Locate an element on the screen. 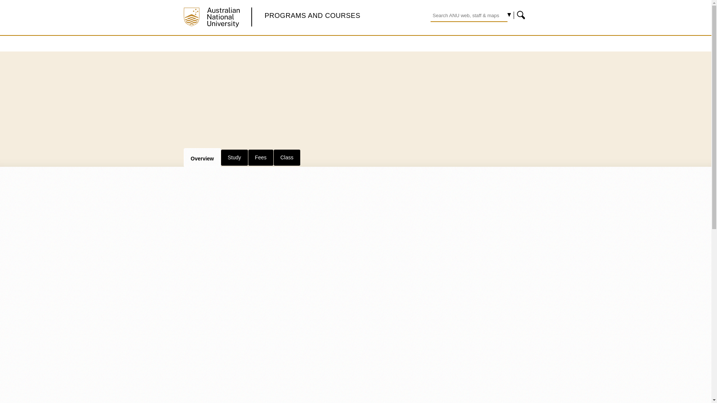 Image resolution: width=717 pixels, height=403 pixels. Go is located at coordinates (521, 15).